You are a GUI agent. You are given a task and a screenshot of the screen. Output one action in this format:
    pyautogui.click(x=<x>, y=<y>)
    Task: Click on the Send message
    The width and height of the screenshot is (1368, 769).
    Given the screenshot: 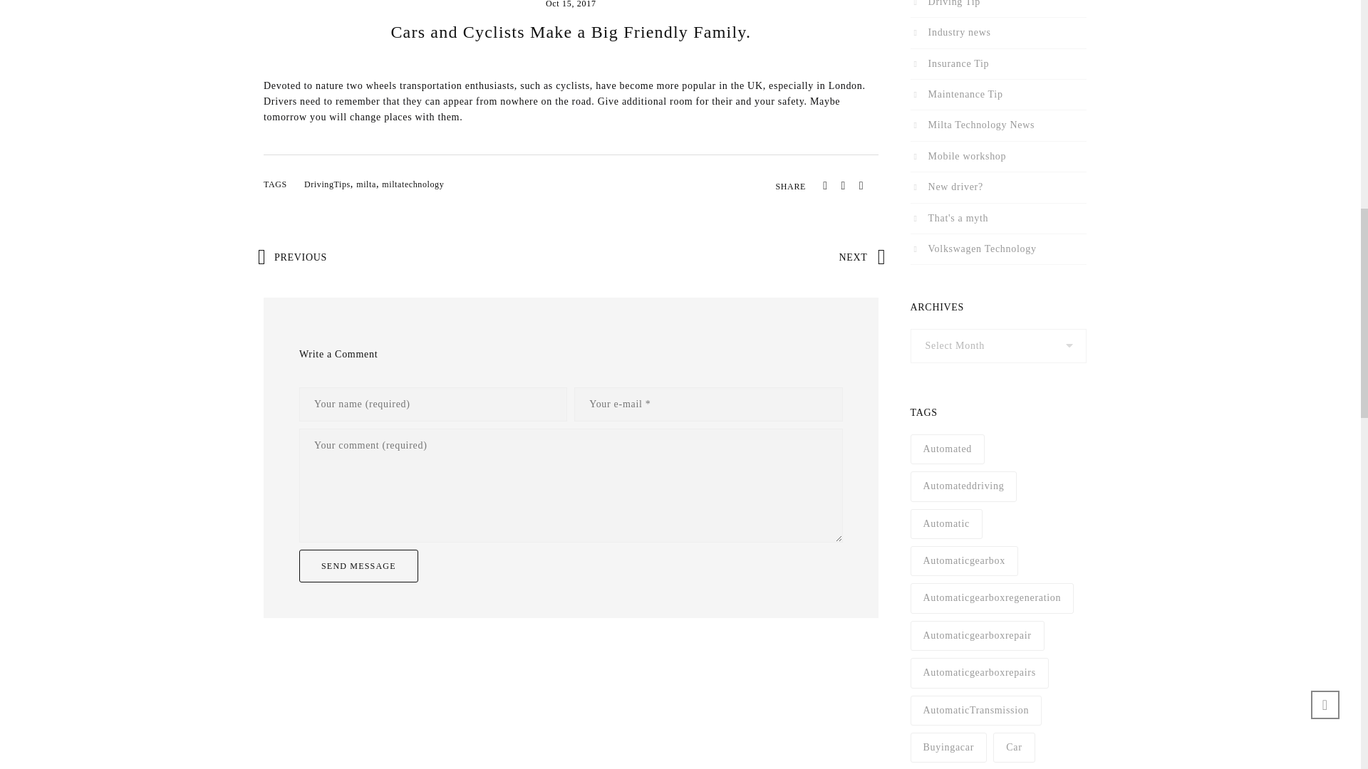 What is the action you would take?
    pyautogui.click(x=359, y=565)
    